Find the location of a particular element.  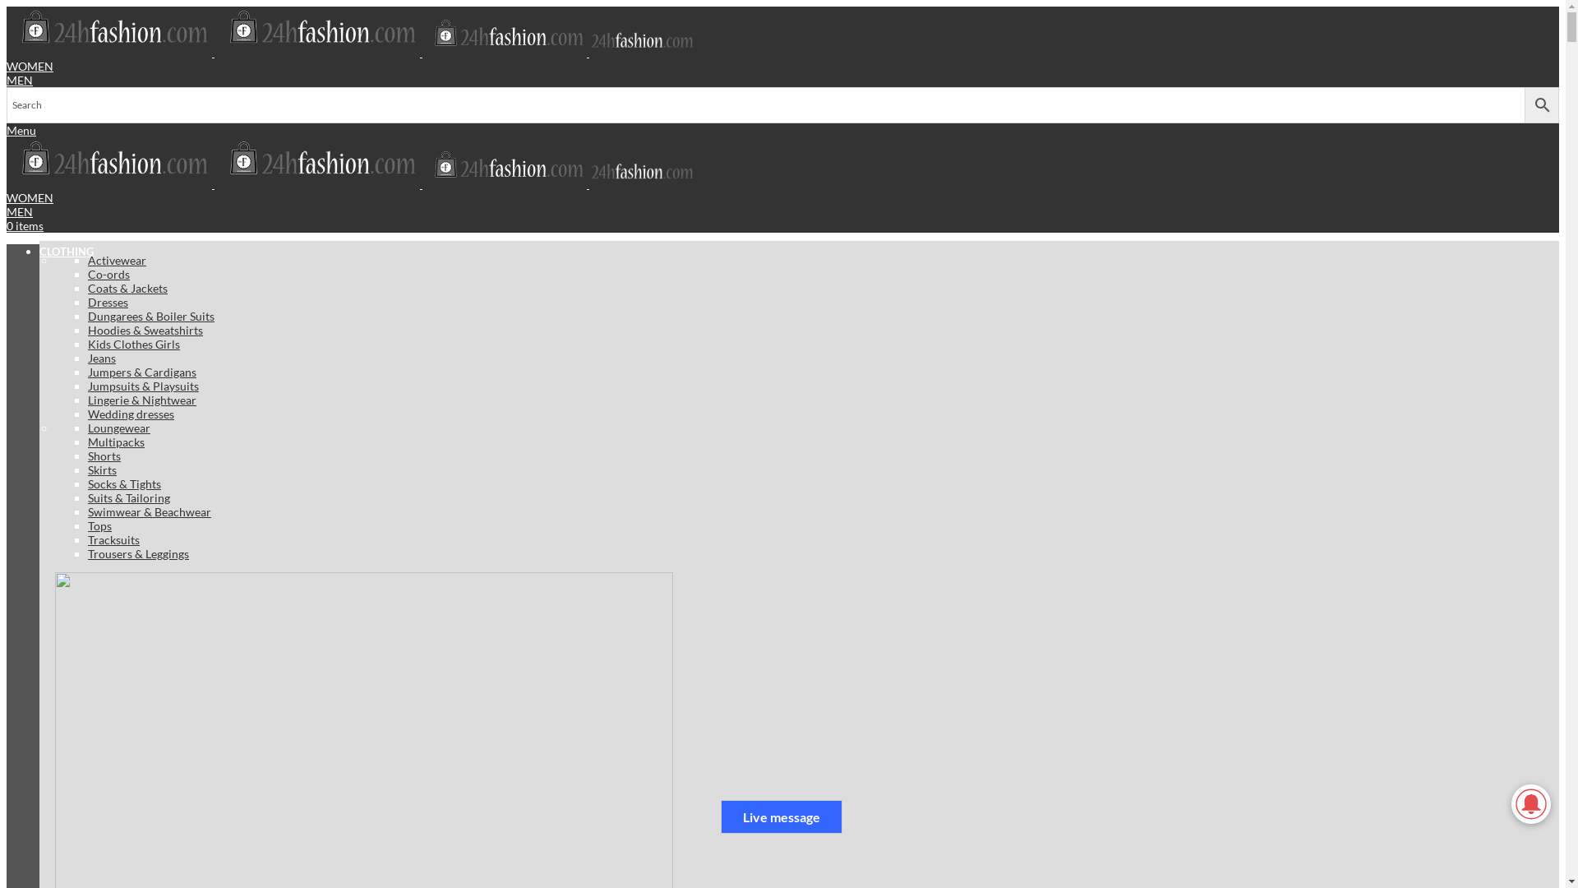

Wedding dresses is located at coordinates (131, 413).